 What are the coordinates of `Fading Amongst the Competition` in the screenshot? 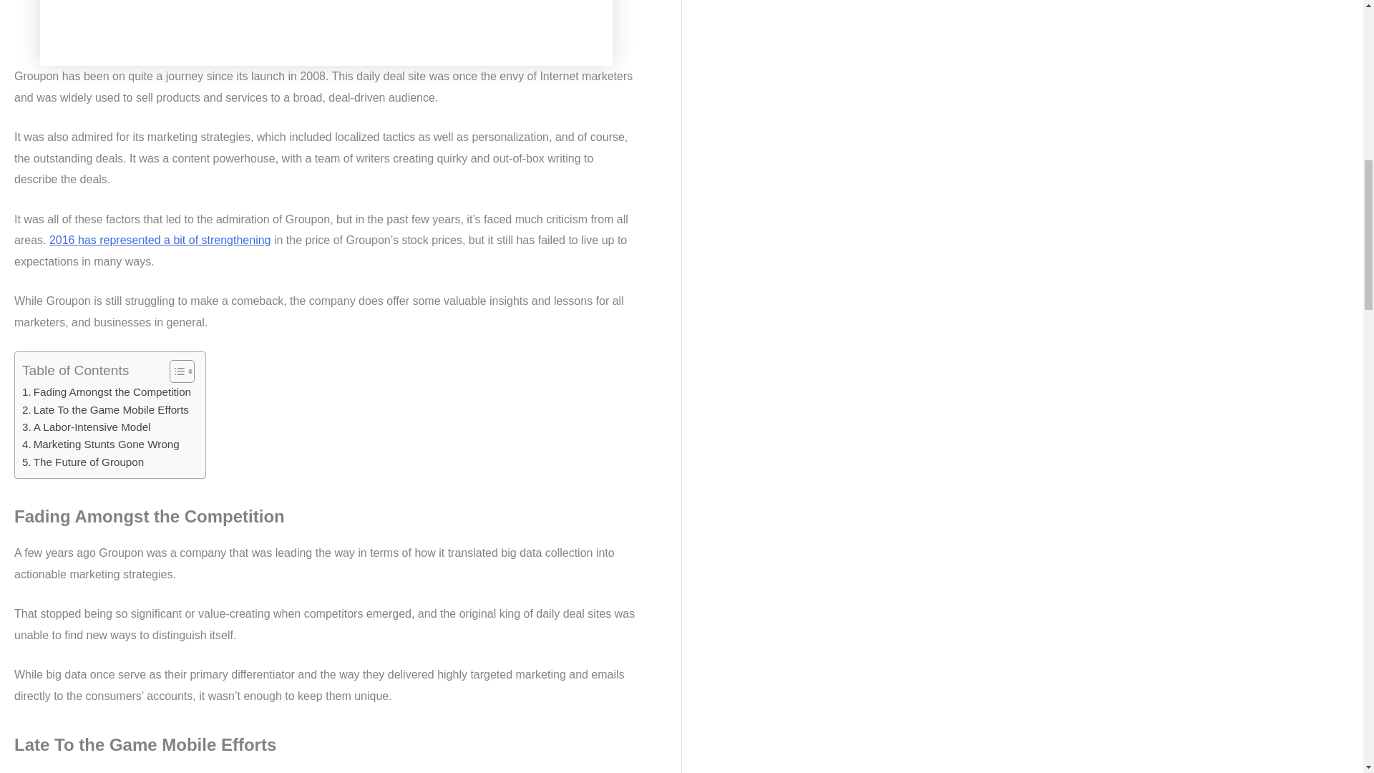 It's located at (106, 392).